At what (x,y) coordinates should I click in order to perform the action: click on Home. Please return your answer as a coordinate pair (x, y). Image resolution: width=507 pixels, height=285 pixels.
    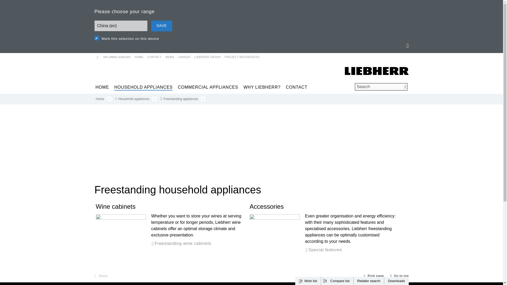
    Looking at the image, I should click on (138, 56).